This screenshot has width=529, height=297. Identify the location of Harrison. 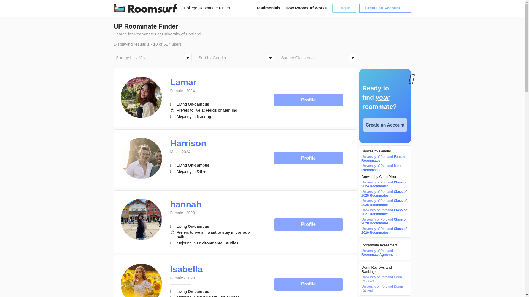
(188, 143).